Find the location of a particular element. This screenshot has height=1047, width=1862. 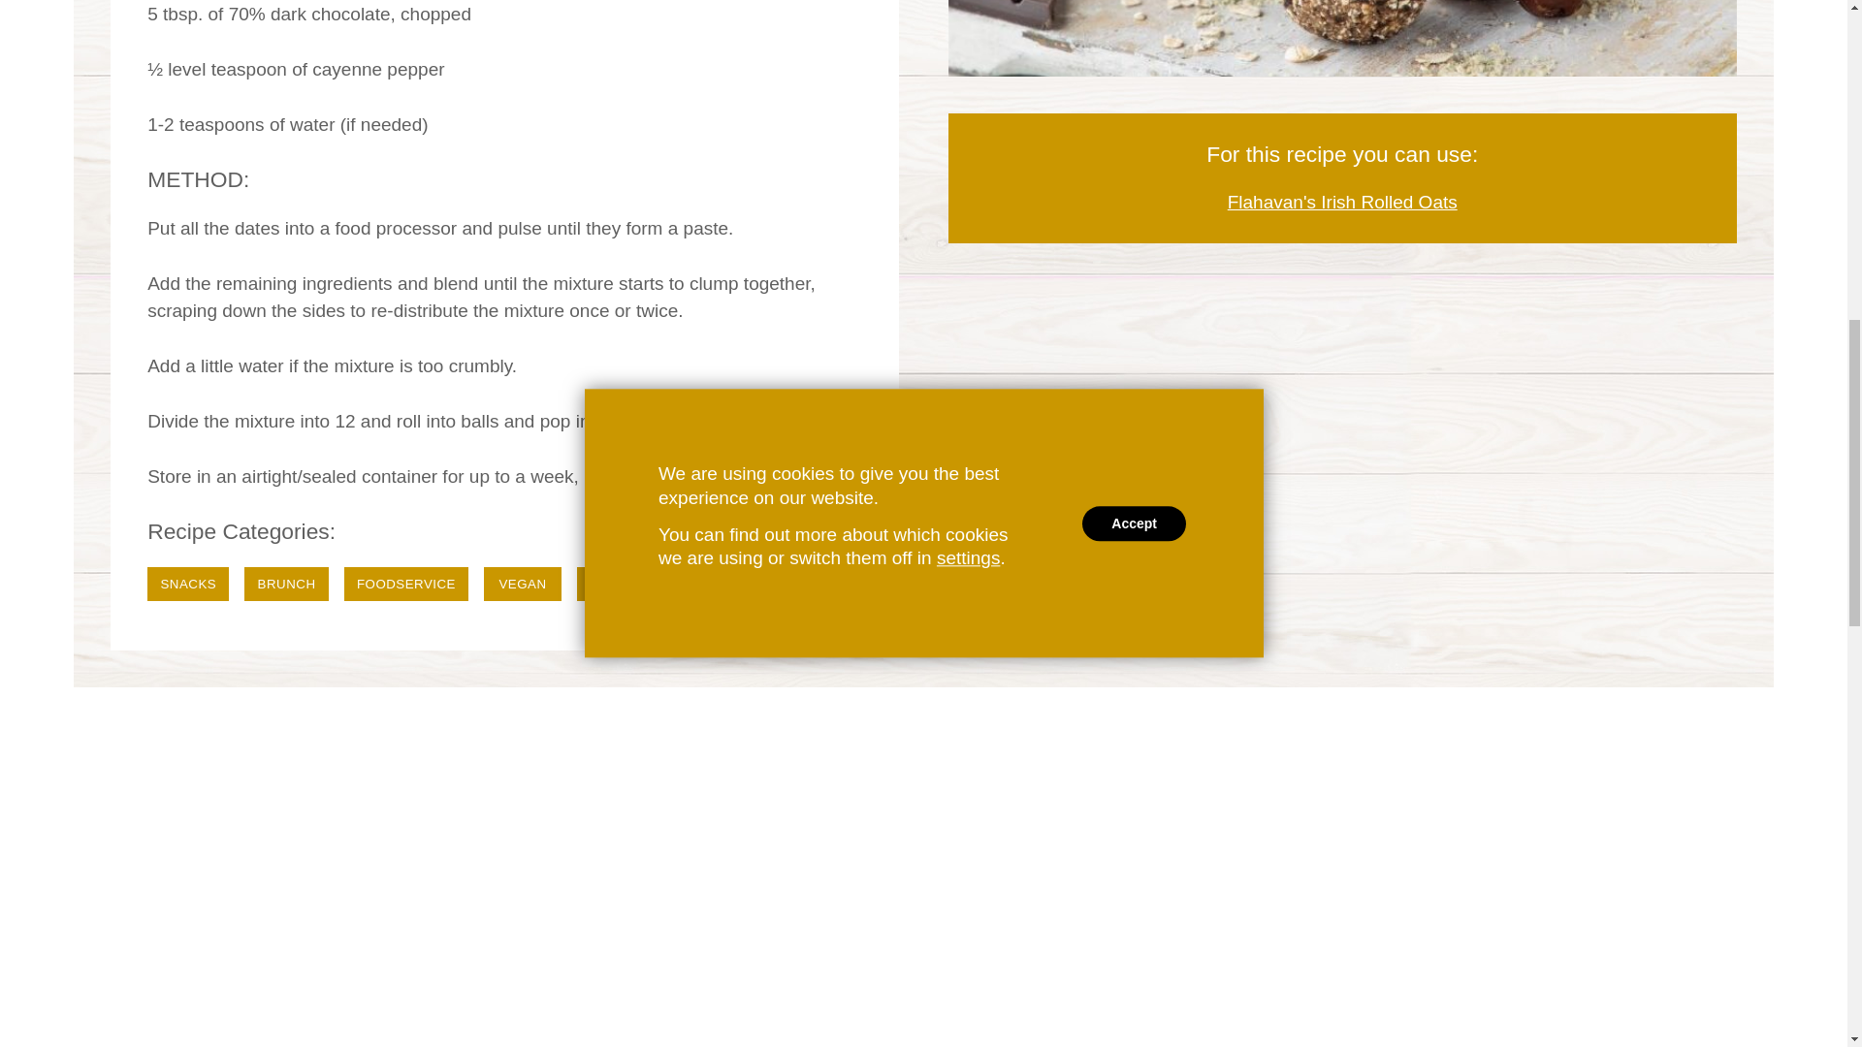

VEGETARIAN is located at coordinates (632, 584).